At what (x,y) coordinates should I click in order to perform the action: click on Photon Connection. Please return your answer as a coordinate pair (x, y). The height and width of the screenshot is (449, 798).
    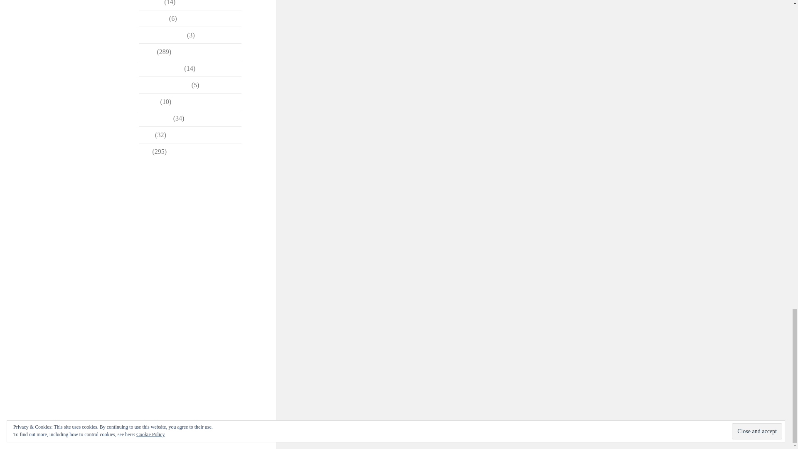
    Looking at the image, I should click on (164, 85).